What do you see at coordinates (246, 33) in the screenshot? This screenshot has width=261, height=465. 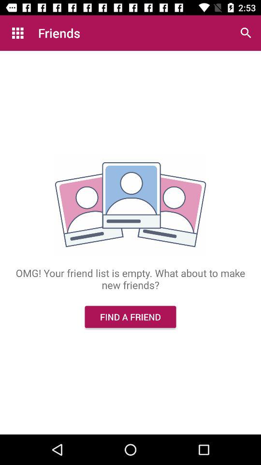 I see `select icon to the right of the friends app` at bounding box center [246, 33].